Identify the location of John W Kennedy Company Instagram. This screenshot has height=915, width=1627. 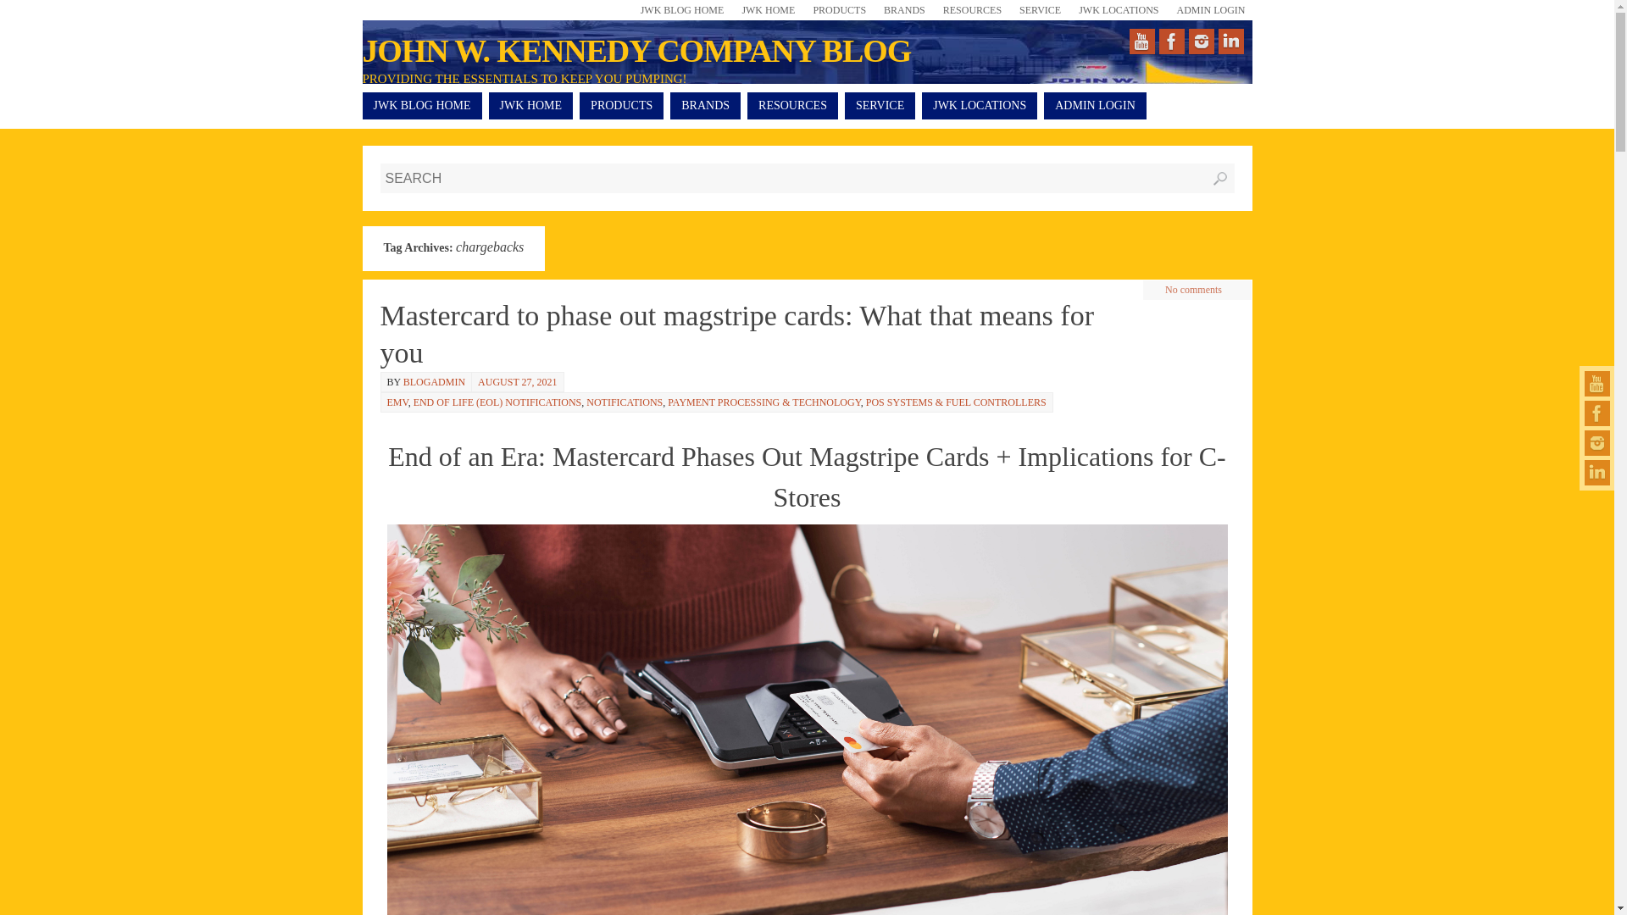
(1200, 41).